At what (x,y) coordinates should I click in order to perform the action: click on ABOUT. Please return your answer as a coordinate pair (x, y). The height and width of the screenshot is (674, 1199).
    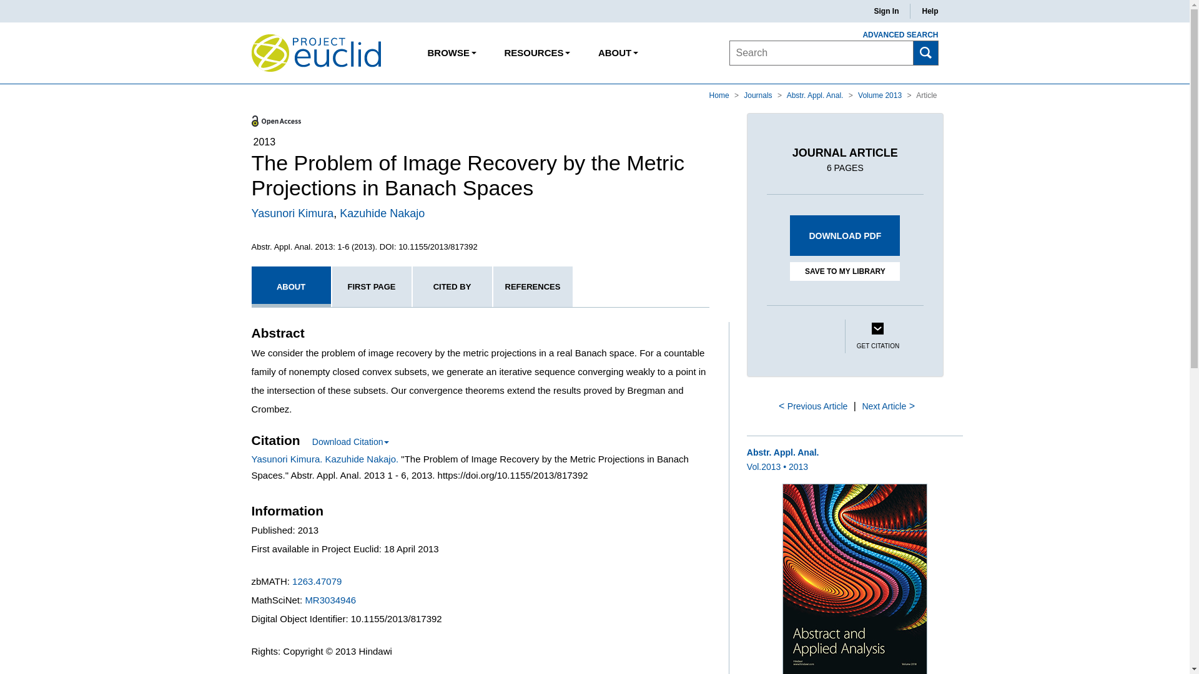
    Looking at the image, I should click on (290, 286).